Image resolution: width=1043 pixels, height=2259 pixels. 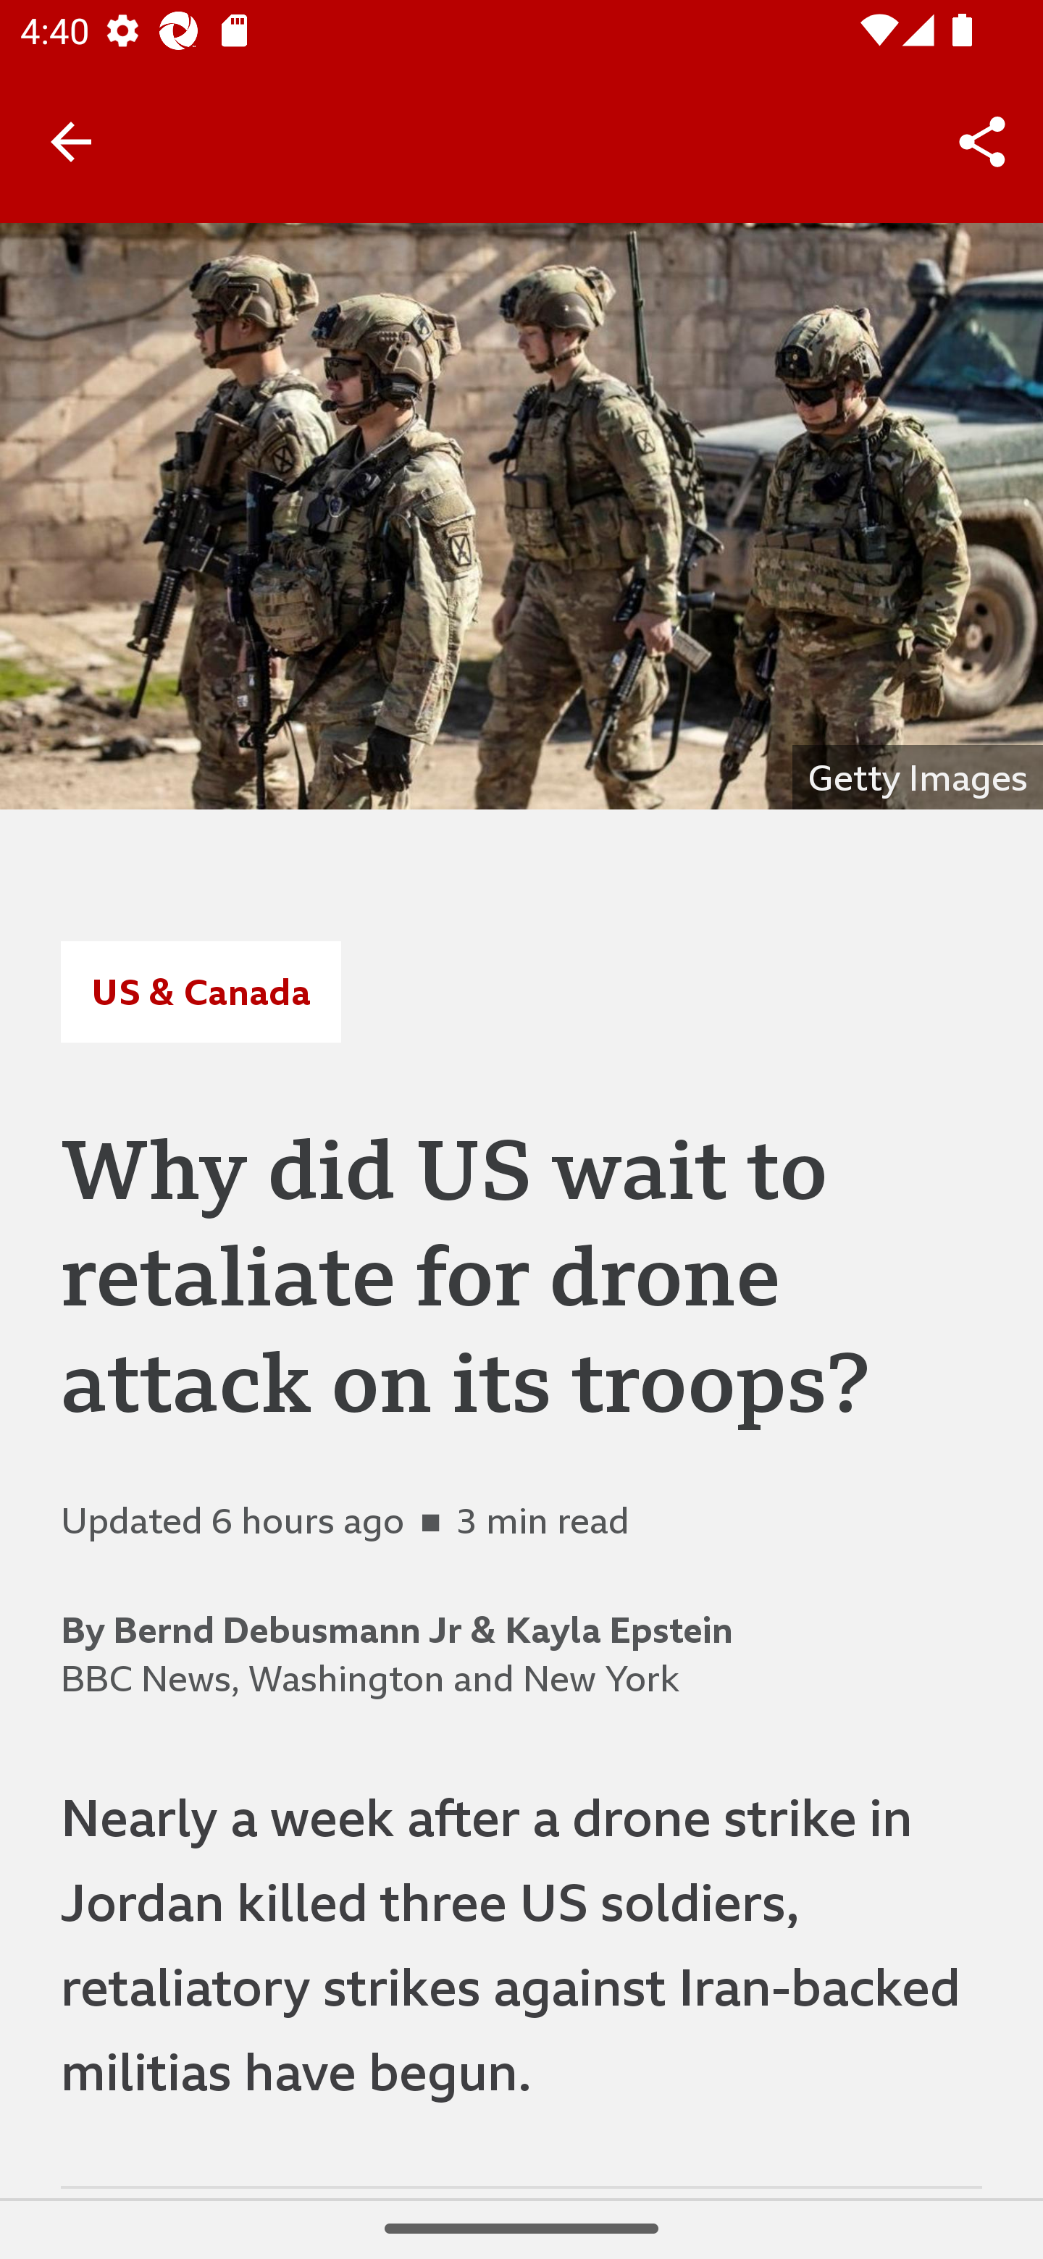 I want to click on Share, so click(x=982, y=142).